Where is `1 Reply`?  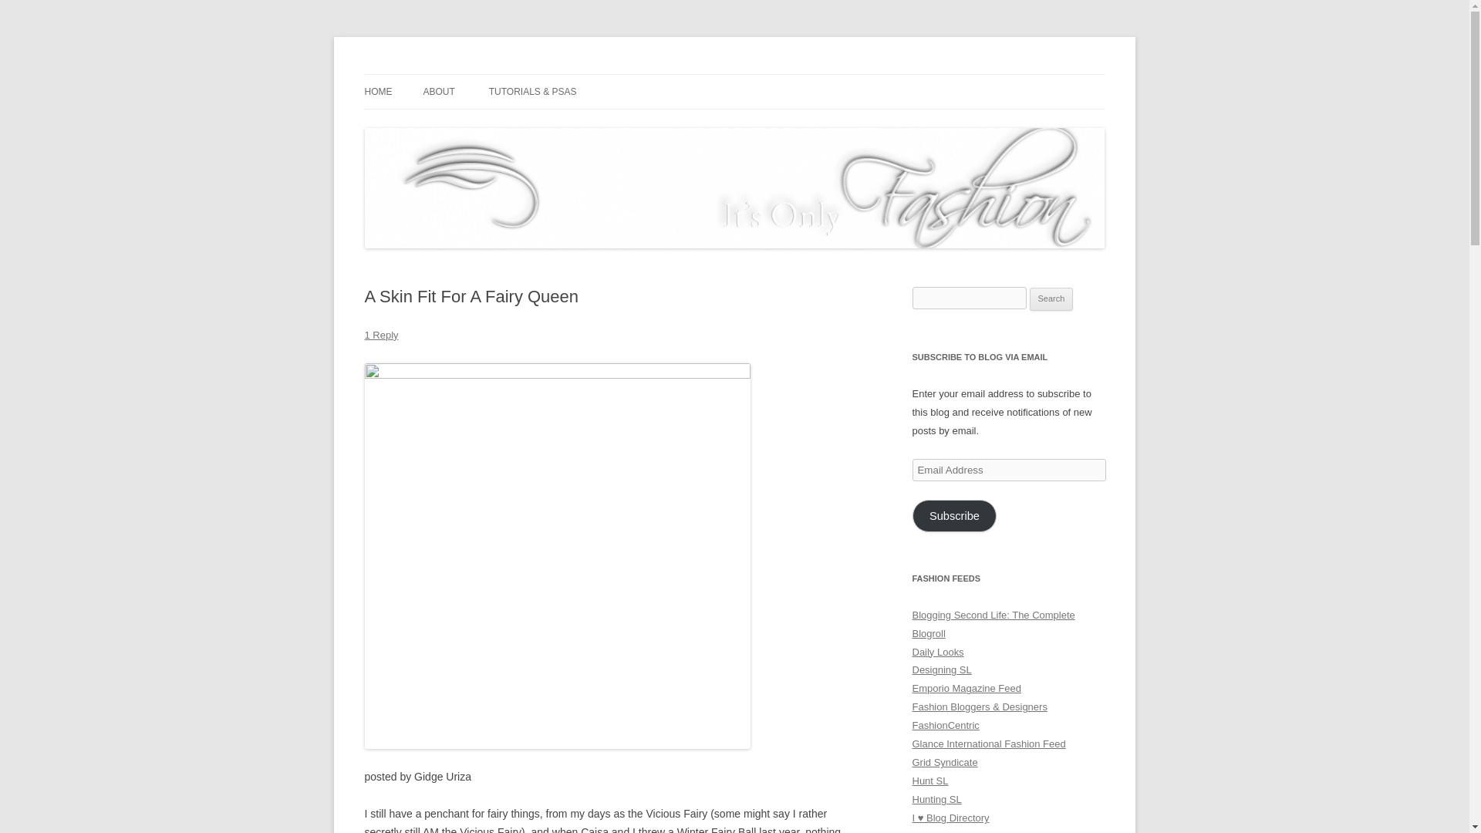
1 Reply is located at coordinates (381, 335).